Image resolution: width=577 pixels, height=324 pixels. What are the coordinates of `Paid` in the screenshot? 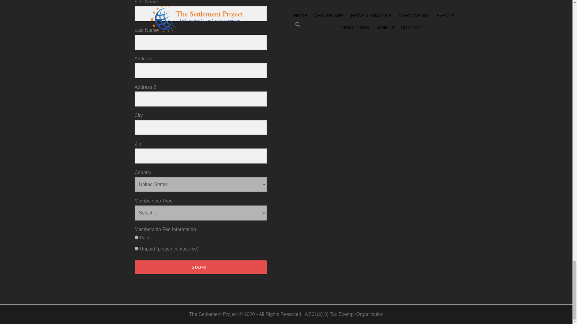 It's located at (136, 238).